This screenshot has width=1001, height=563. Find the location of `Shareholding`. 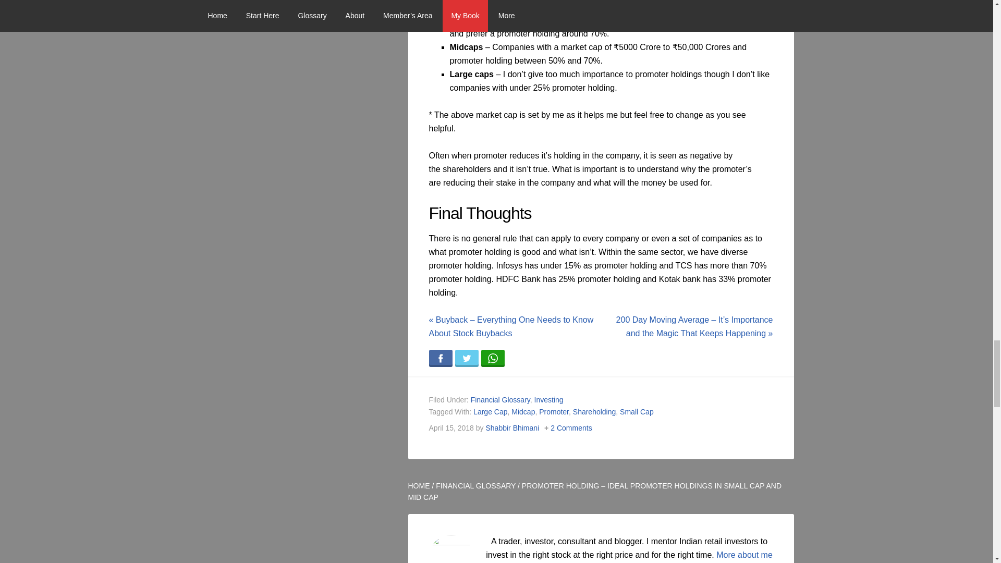

Shareholding is located at coordinates (594, 412).